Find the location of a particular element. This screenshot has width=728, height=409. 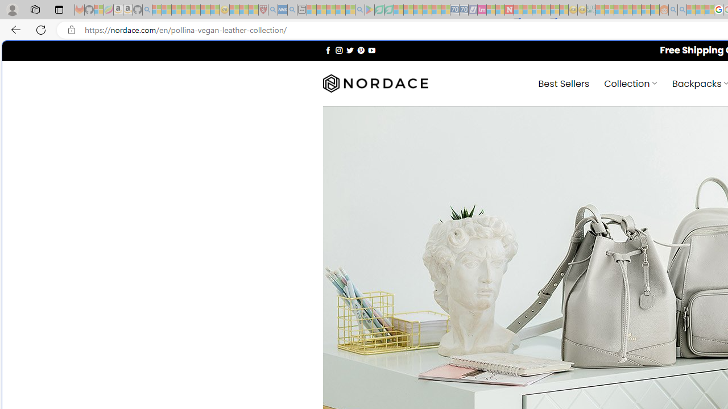

DITOGAMES AG Imprint - Sleeping is located at coordinates (591, 10).